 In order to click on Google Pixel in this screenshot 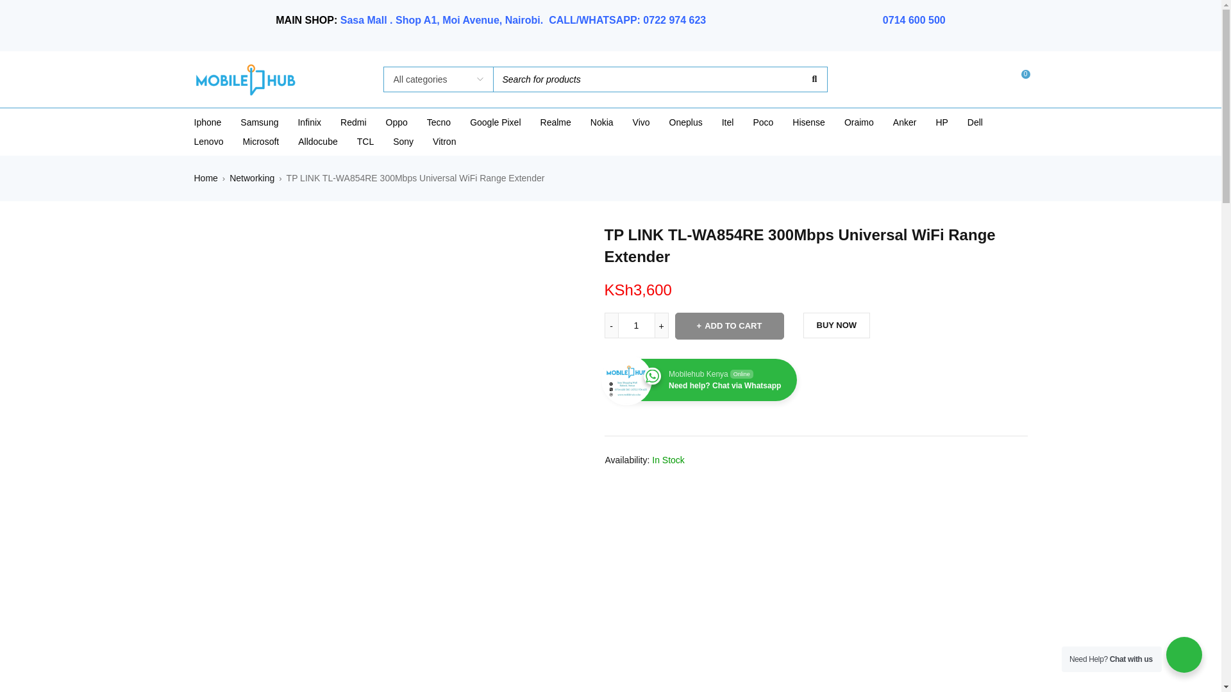, I will do `click(495, 122)`.